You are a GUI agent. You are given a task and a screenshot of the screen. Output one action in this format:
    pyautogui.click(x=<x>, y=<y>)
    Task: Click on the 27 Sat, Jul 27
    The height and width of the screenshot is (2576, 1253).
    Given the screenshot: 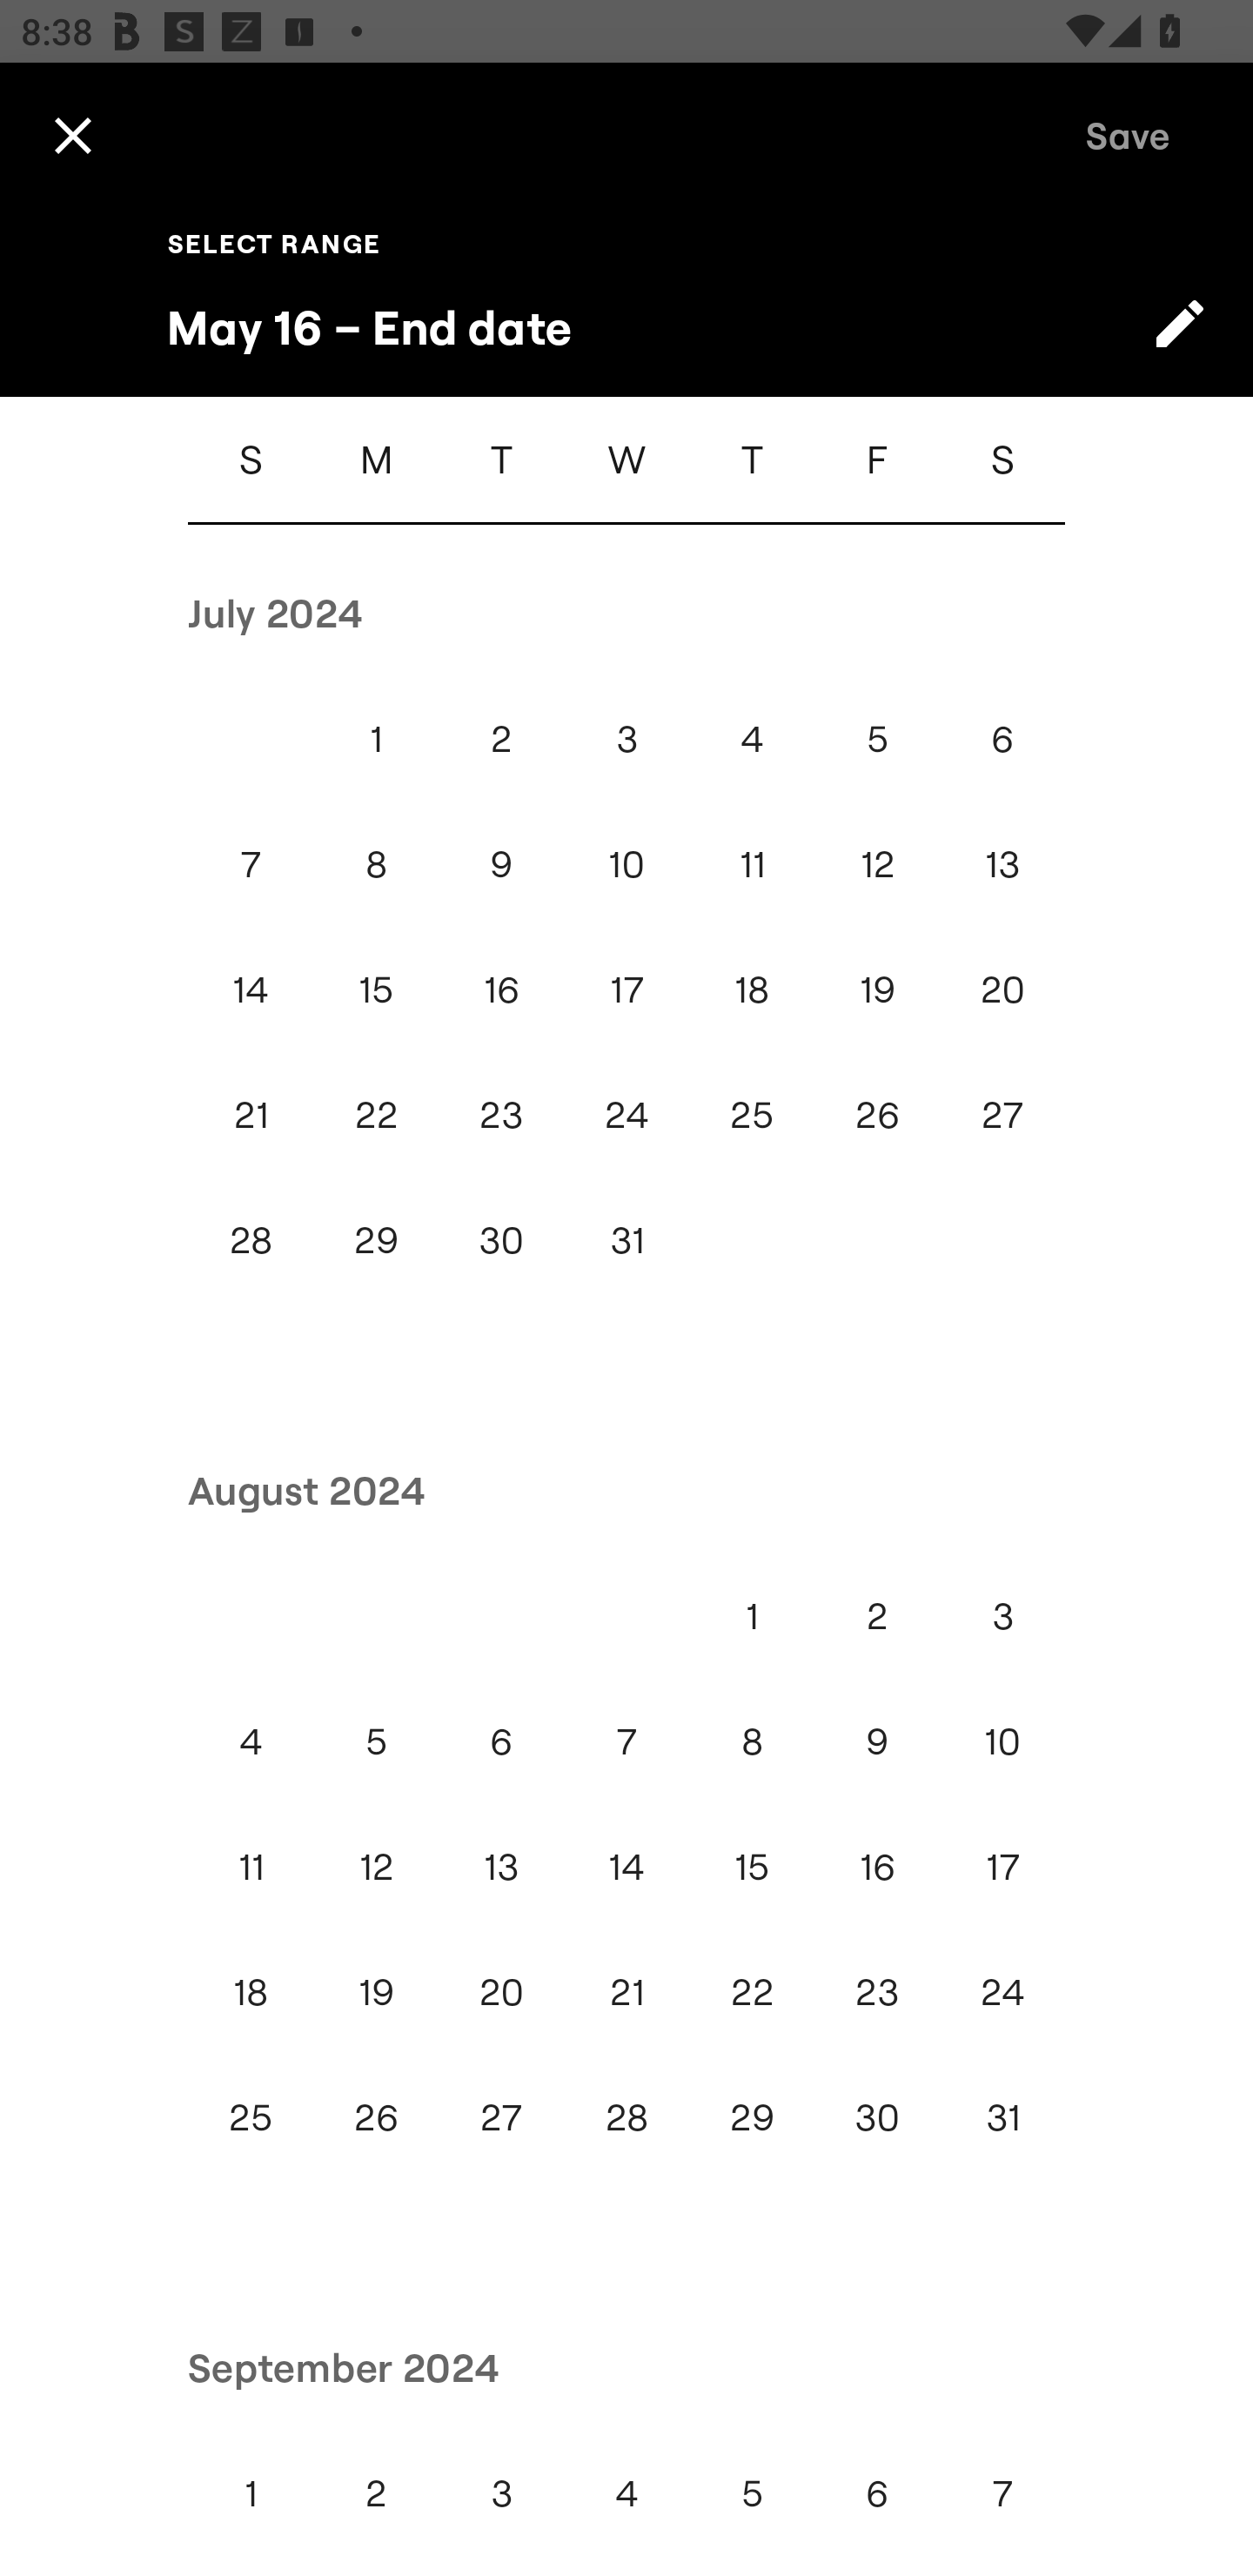 What is the action you would take?
    pyautogui.click(x=1002, y=1114)
    